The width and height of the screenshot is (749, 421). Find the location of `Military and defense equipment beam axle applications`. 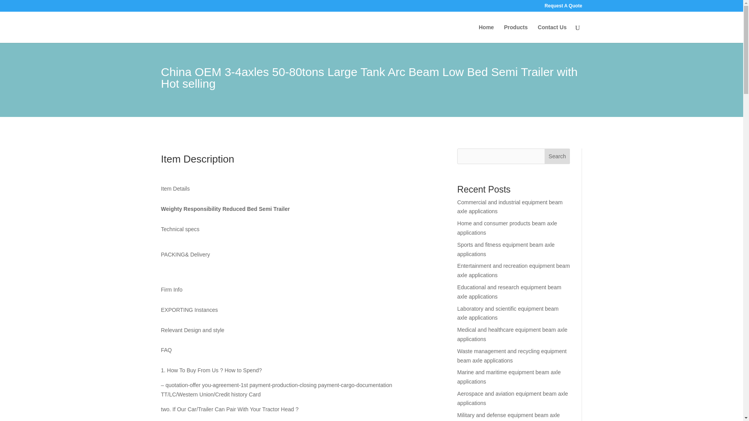

Military and defense equipment beam axle applications is located at coordinates (508, 416).